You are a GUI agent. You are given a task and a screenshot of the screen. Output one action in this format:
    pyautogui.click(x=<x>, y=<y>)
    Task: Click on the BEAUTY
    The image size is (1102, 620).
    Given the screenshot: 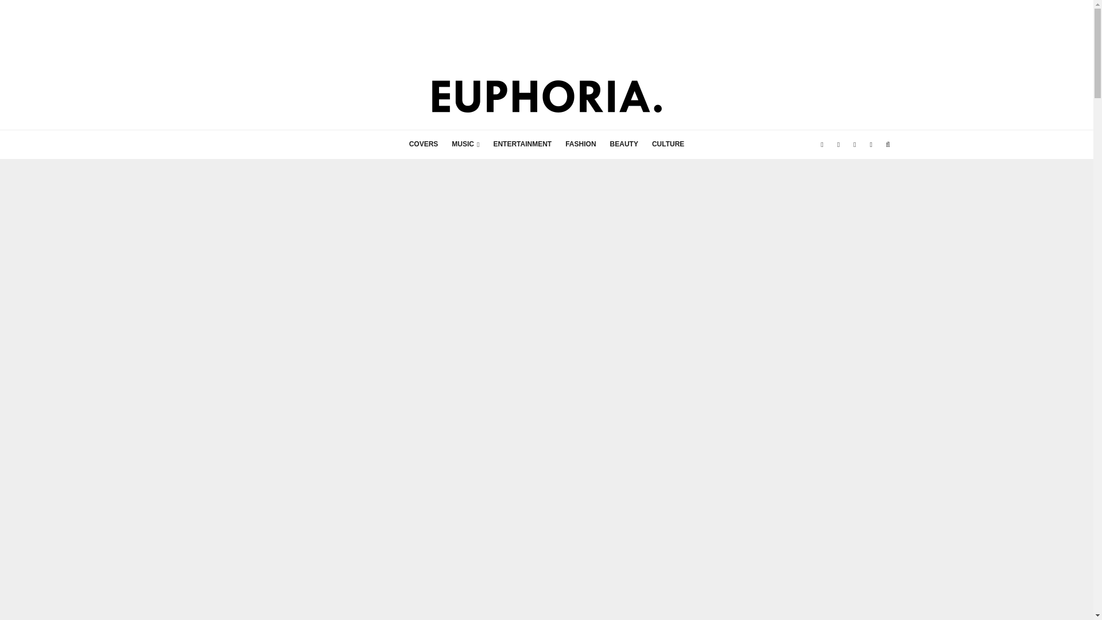 What is the action you would take?
    pyautogui.click(x=623, y=144)
    